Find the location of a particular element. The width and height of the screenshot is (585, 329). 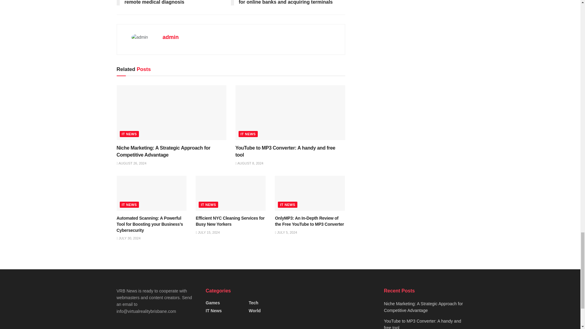

AUGUST 8, 2024 is located at coordinates (249, 163).